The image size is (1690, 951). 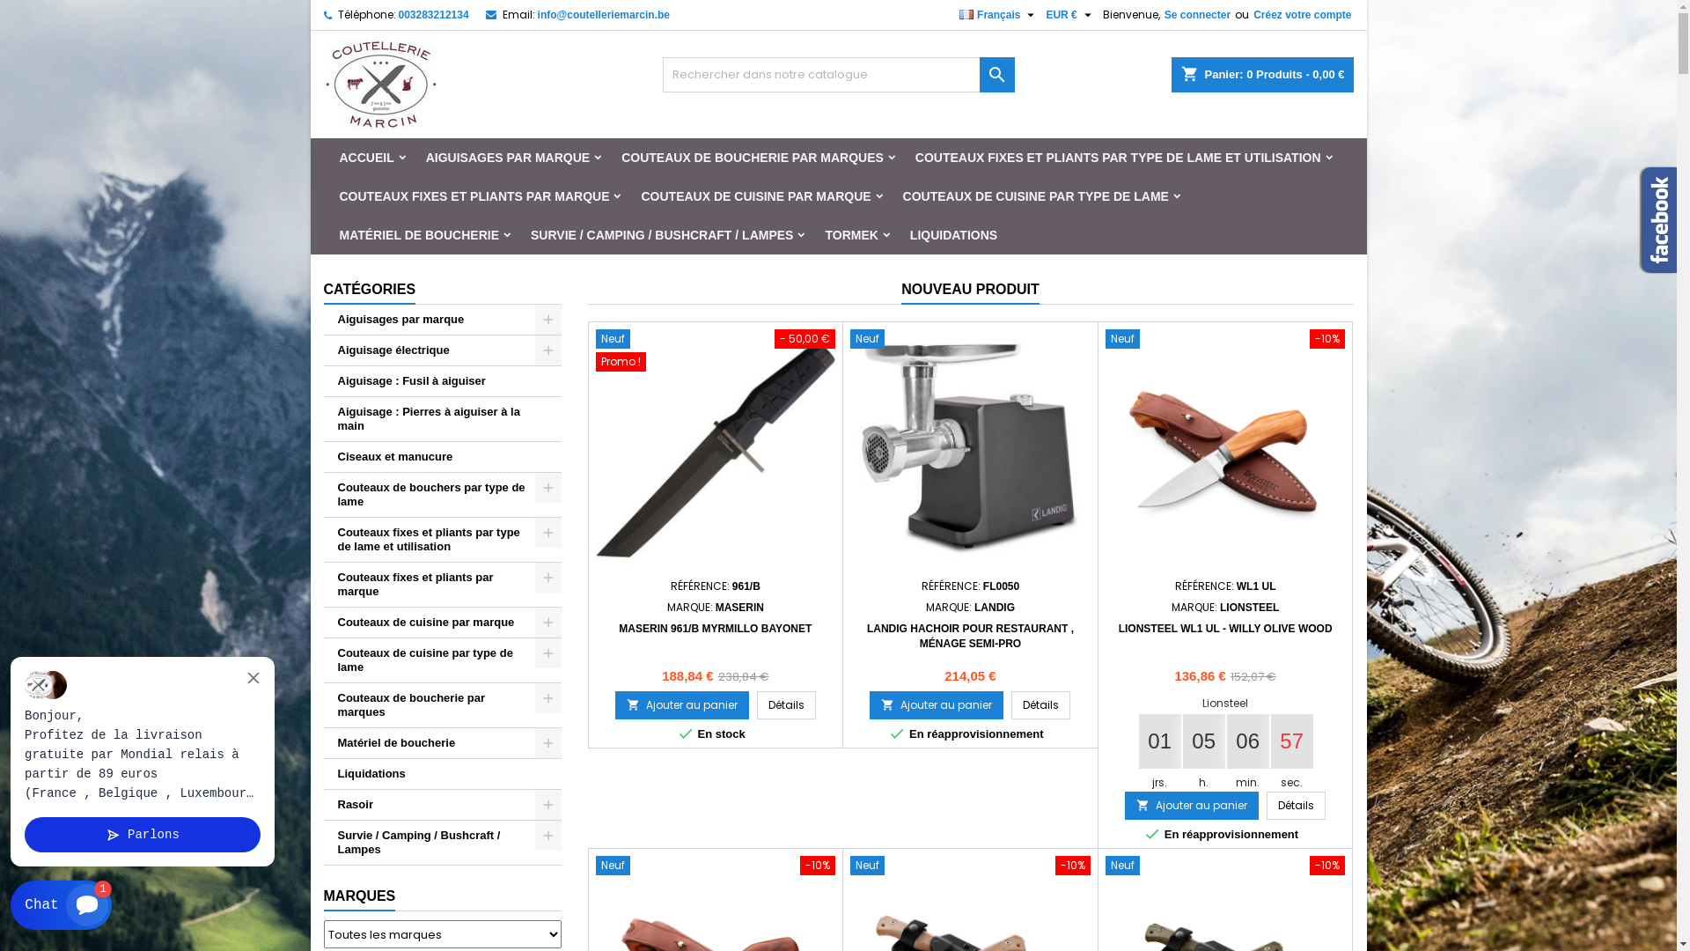 I want to click on AIGUISAGES PAR MARQUE, so click(x=508, y=158).